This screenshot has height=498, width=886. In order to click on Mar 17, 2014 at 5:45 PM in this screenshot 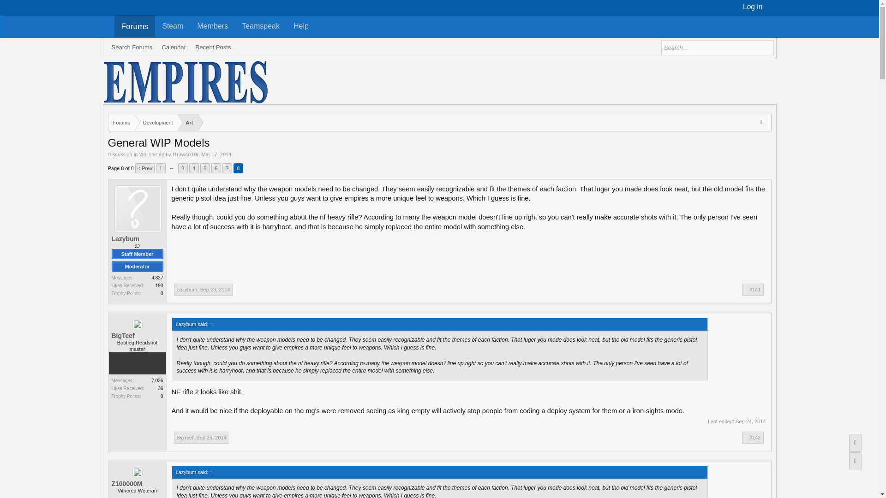, I will do `click(216, 154)`.